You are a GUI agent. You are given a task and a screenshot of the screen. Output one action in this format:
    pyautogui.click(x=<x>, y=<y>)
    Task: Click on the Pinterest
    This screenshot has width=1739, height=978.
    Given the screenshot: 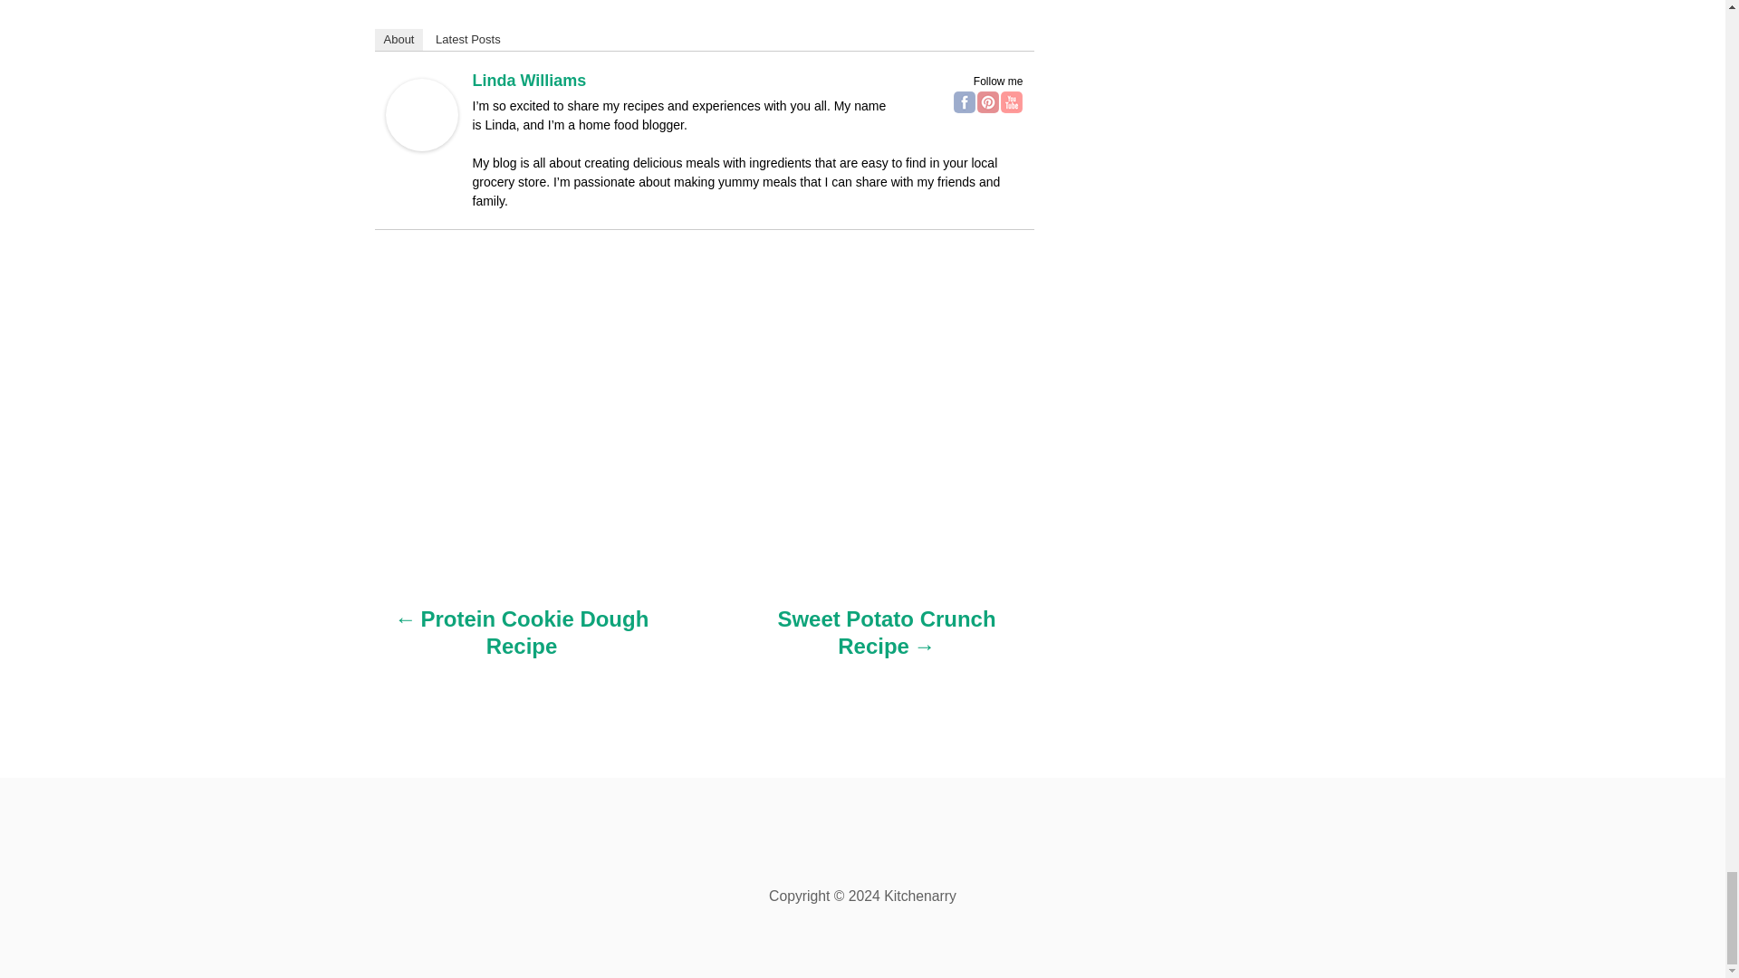 What is the action you would take?
    pyautogui.click(x=987, y=102)
    